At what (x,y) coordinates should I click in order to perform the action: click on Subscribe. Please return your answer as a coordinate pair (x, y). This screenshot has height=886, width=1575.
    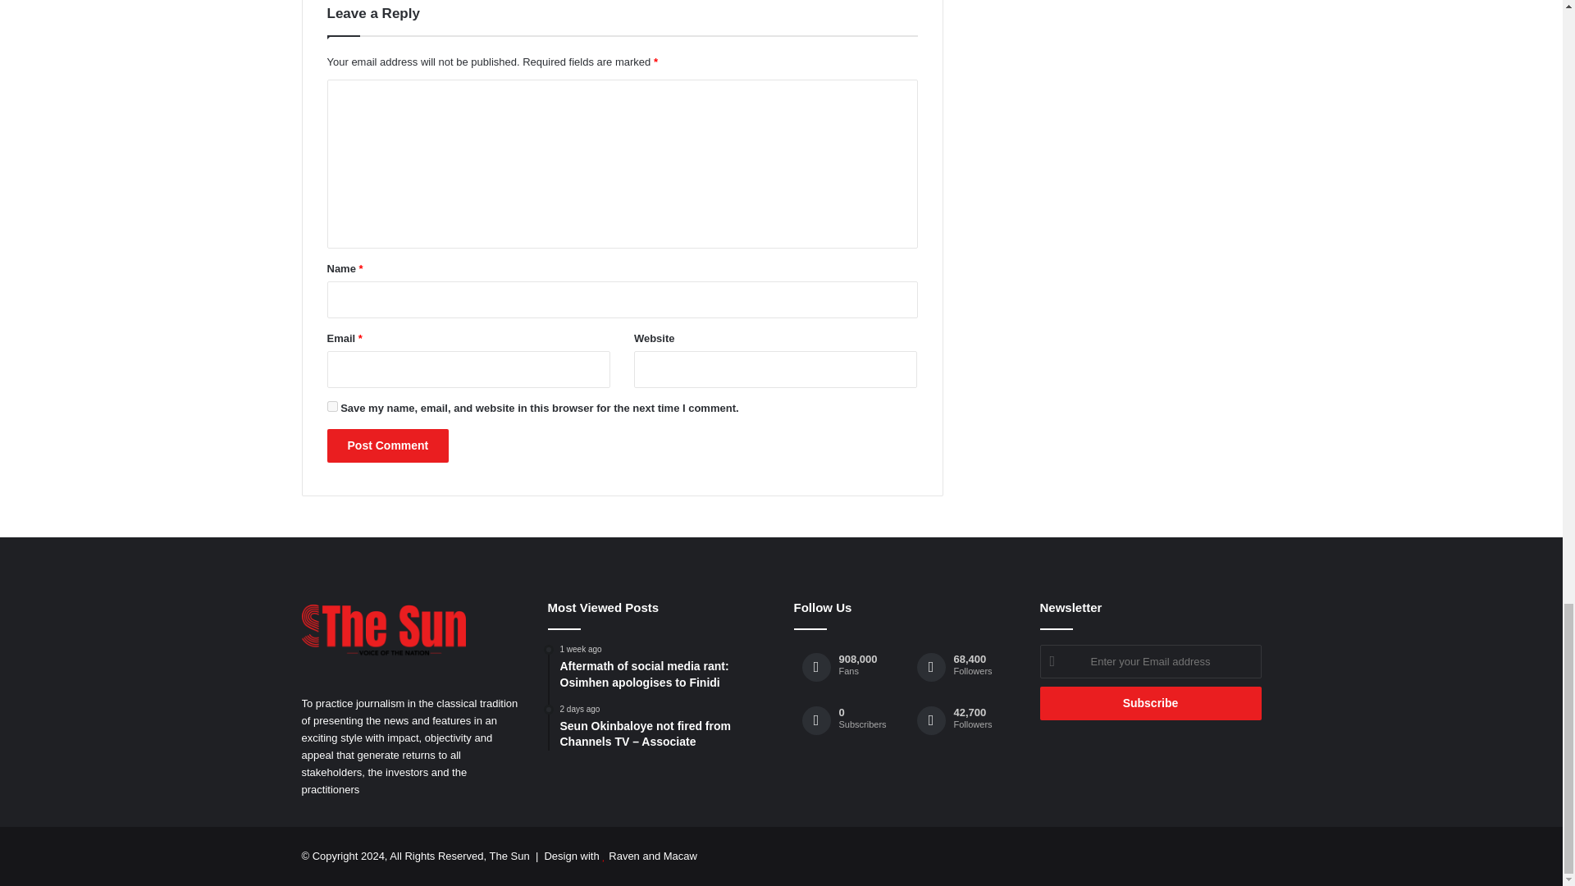
    Looking at the image, I should click on (1150, 704).